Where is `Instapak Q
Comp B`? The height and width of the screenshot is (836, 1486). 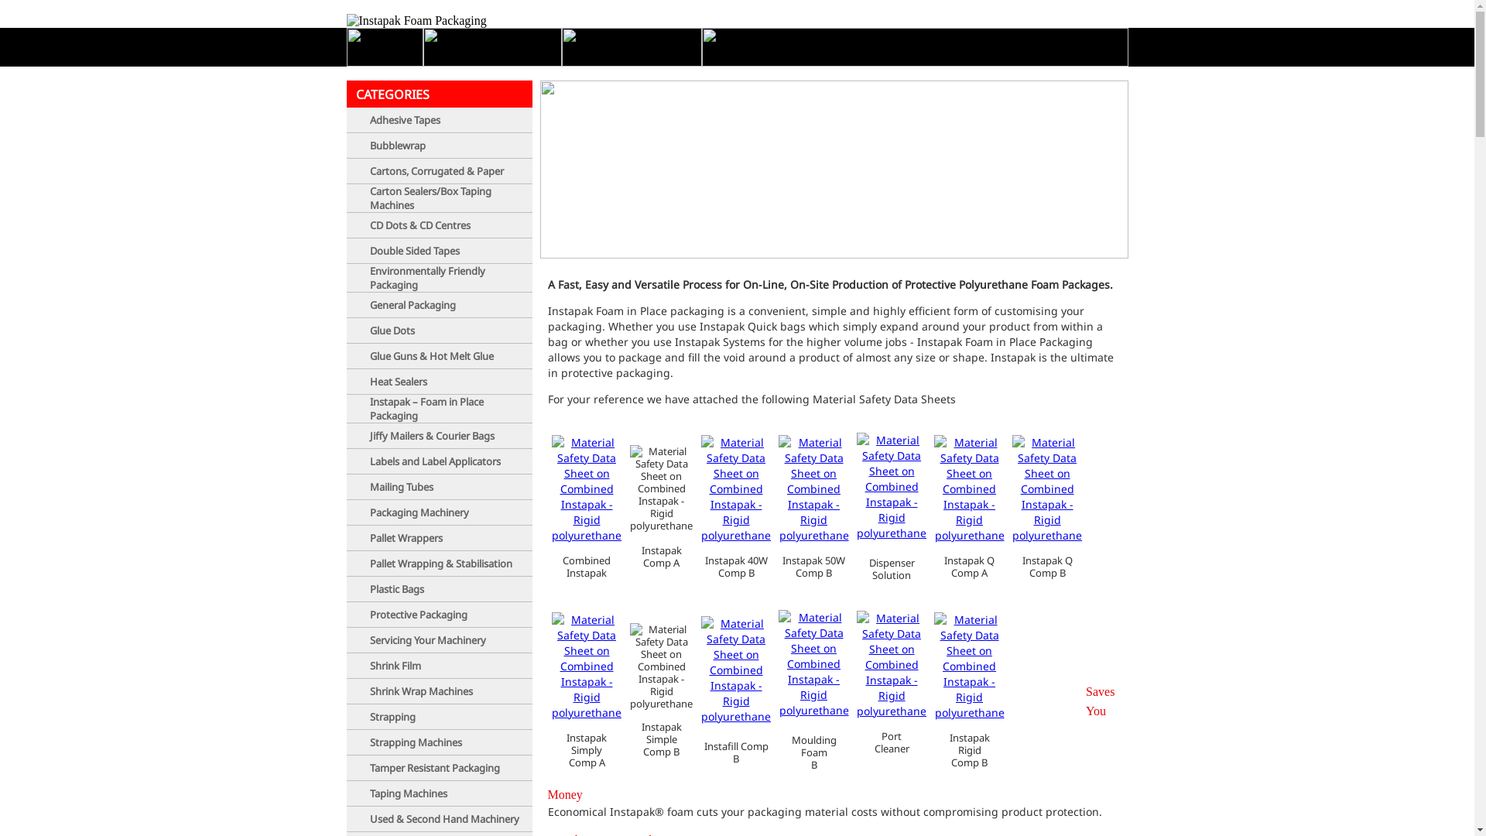
Instapak Q
Comp B is located at coordinates (1048, 567).